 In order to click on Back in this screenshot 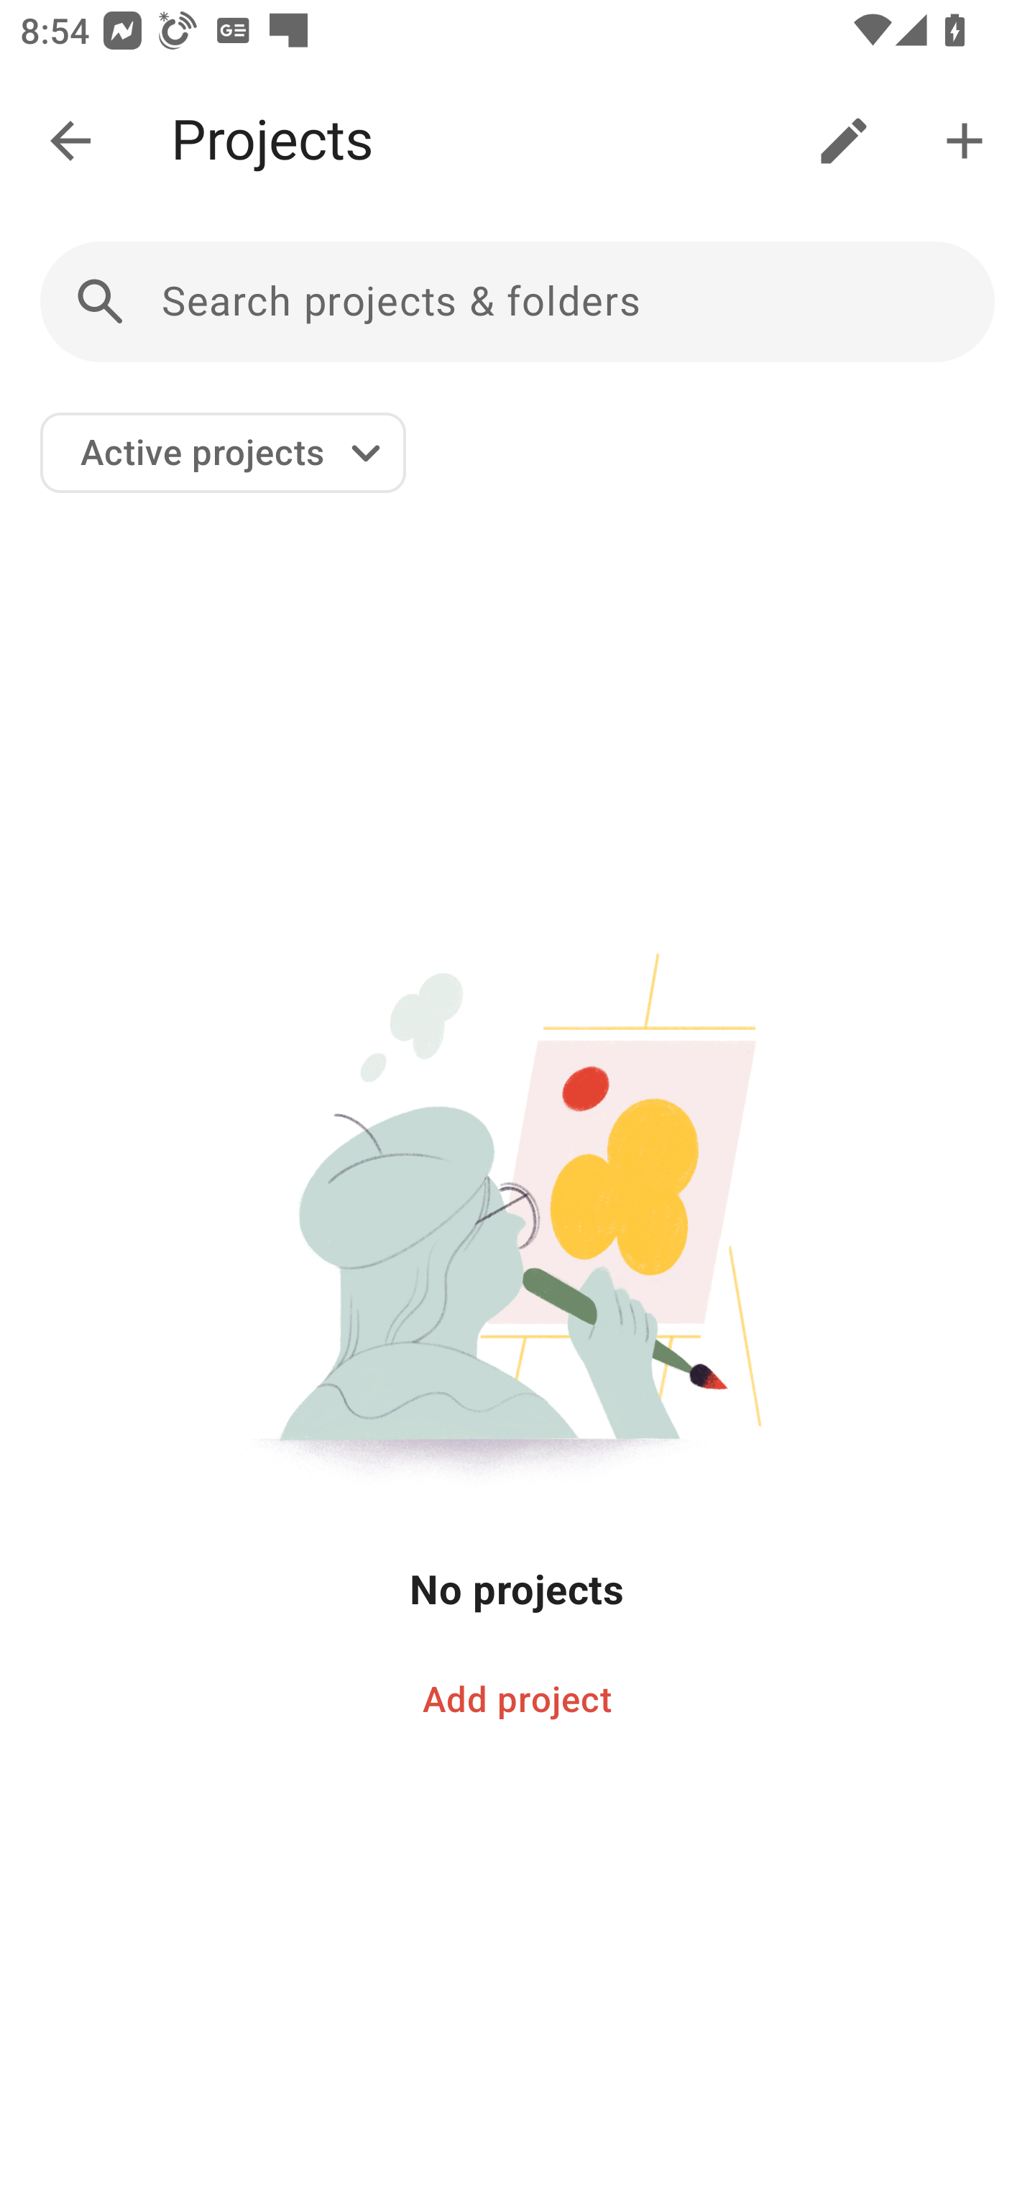, I will do `click(70, 141)`.